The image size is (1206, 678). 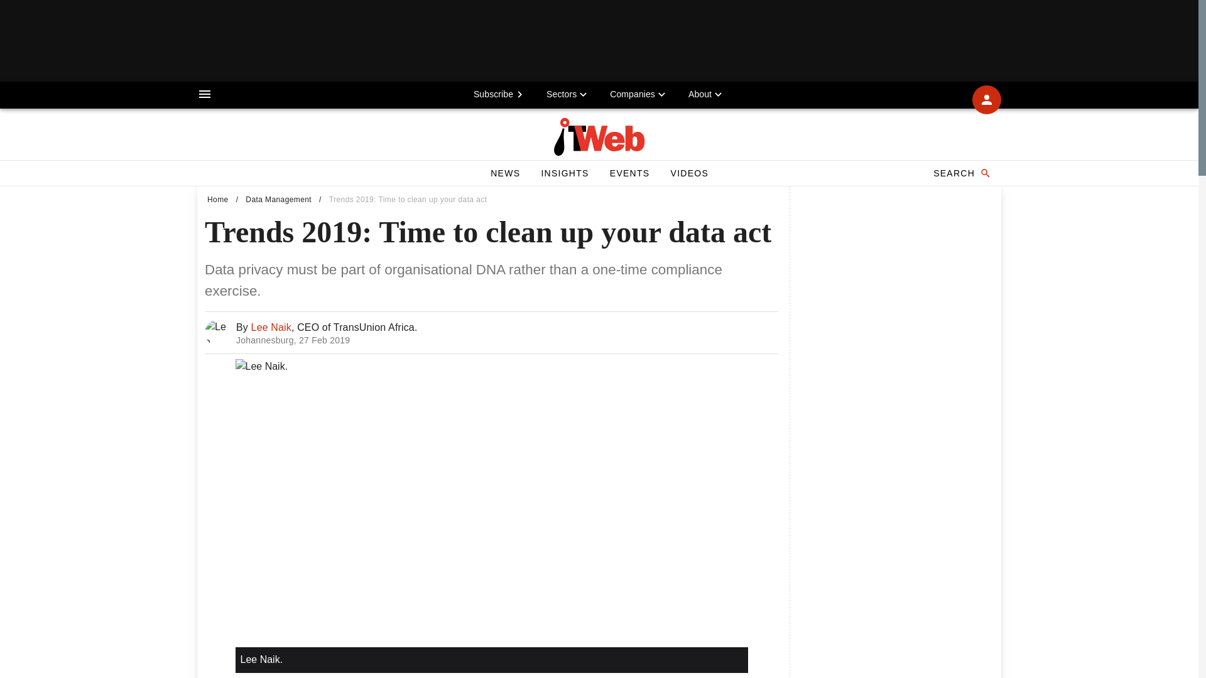 I want to click on Home, so click(x=218, y=200).